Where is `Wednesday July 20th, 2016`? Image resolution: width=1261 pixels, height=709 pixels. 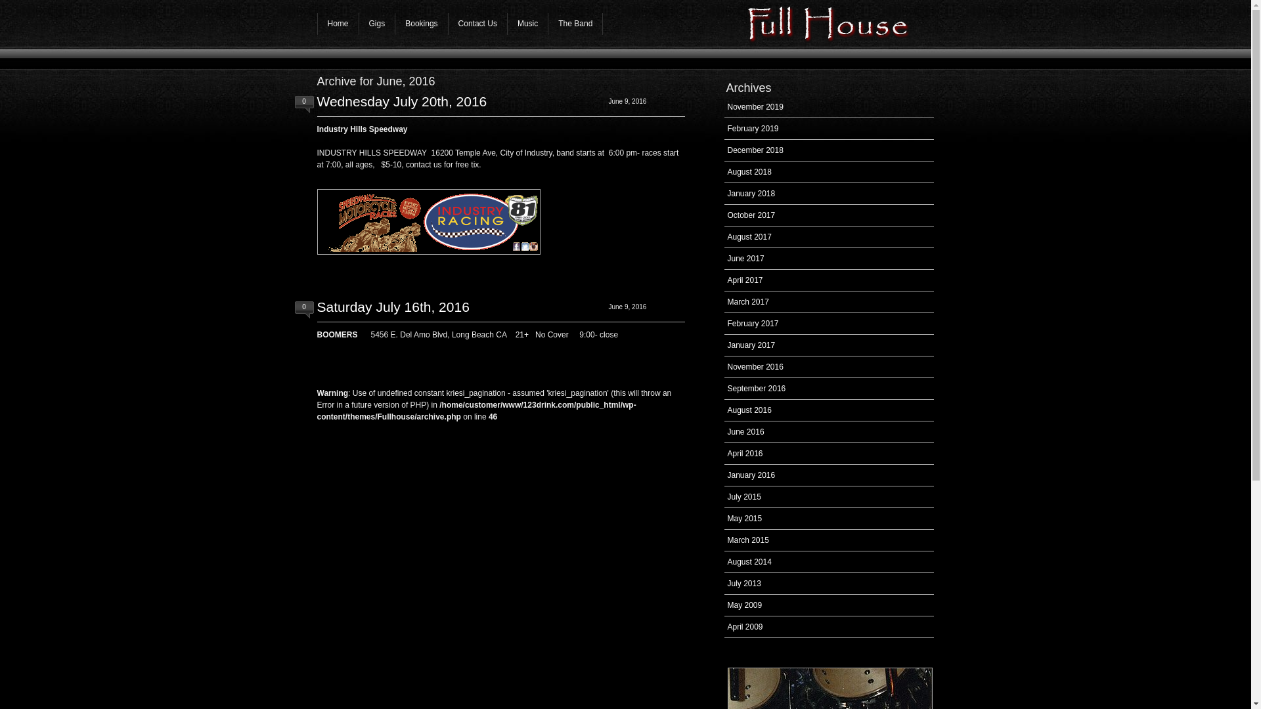 Wednesday July 20th, 2016 is located at coordinates (402, 101).